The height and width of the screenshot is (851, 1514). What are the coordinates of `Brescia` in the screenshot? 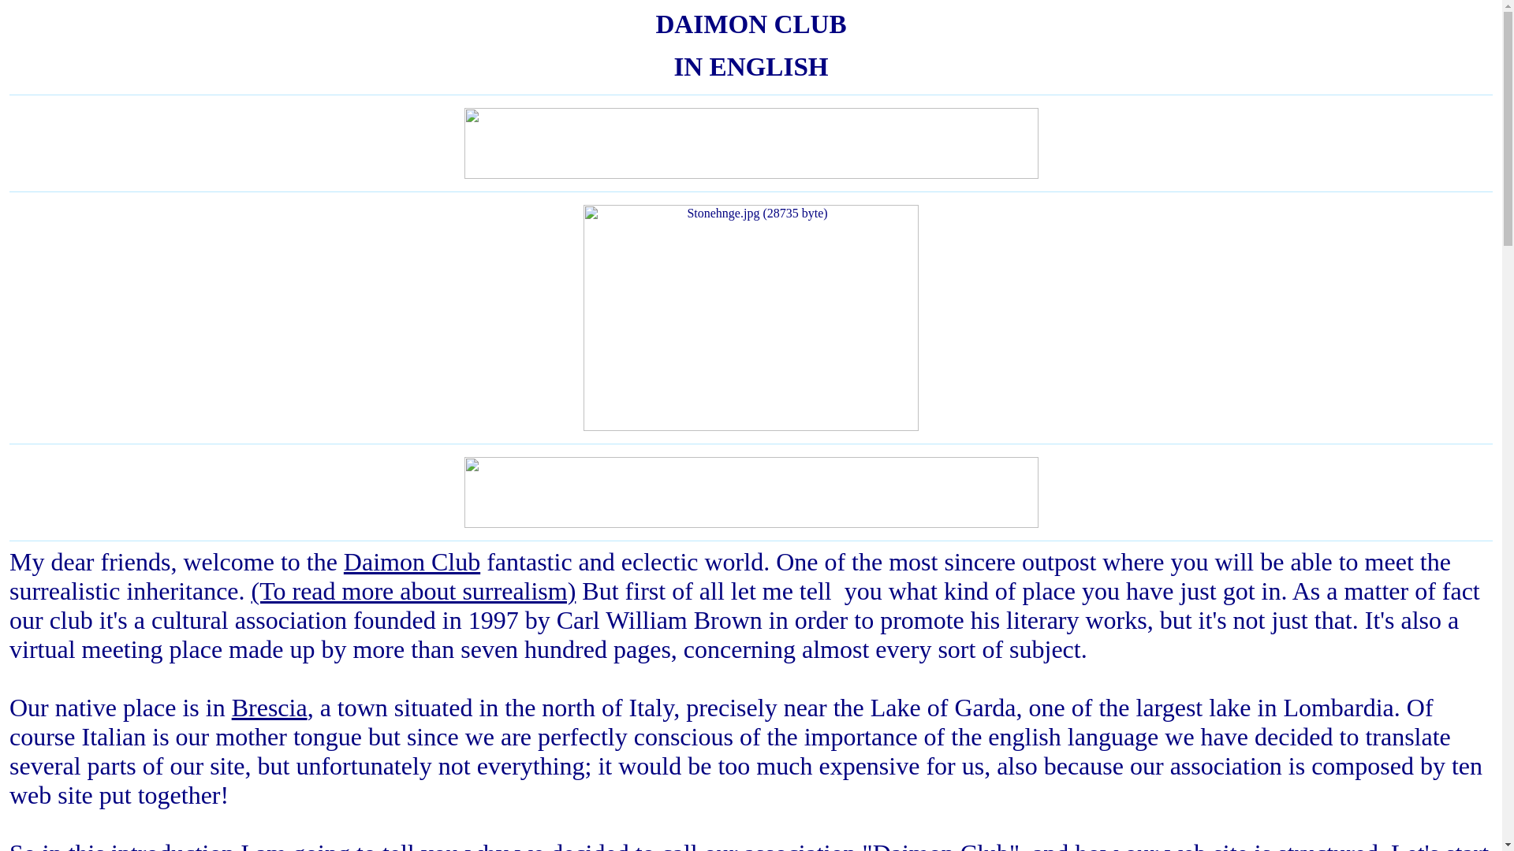 It's located at (269, 708).